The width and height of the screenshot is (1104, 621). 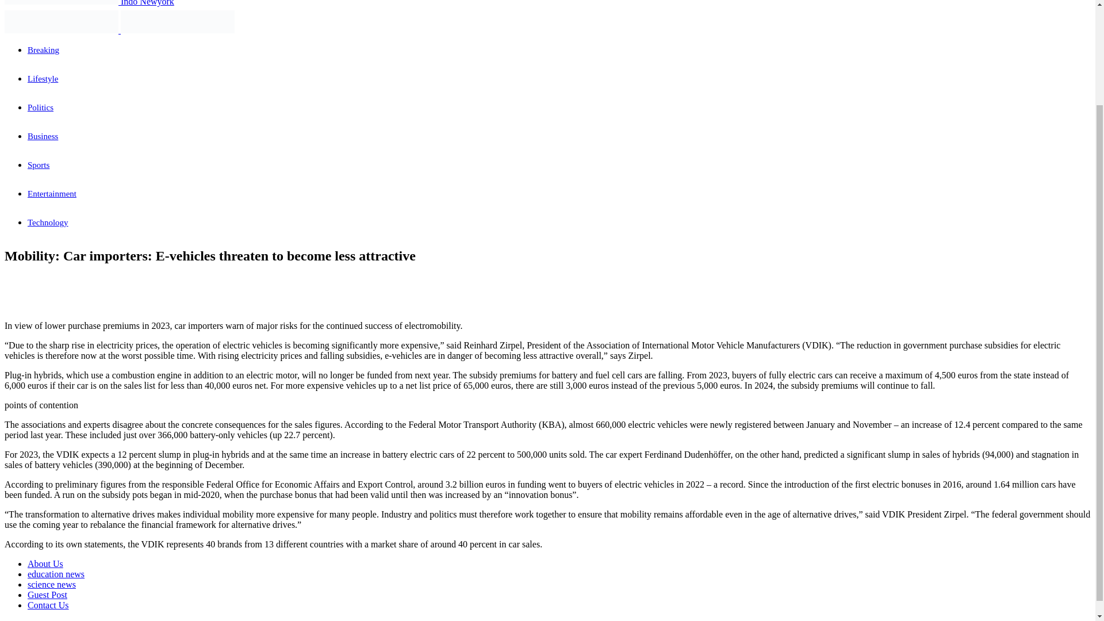 I want to click on Lifestyle, so click(x=43, y=78).